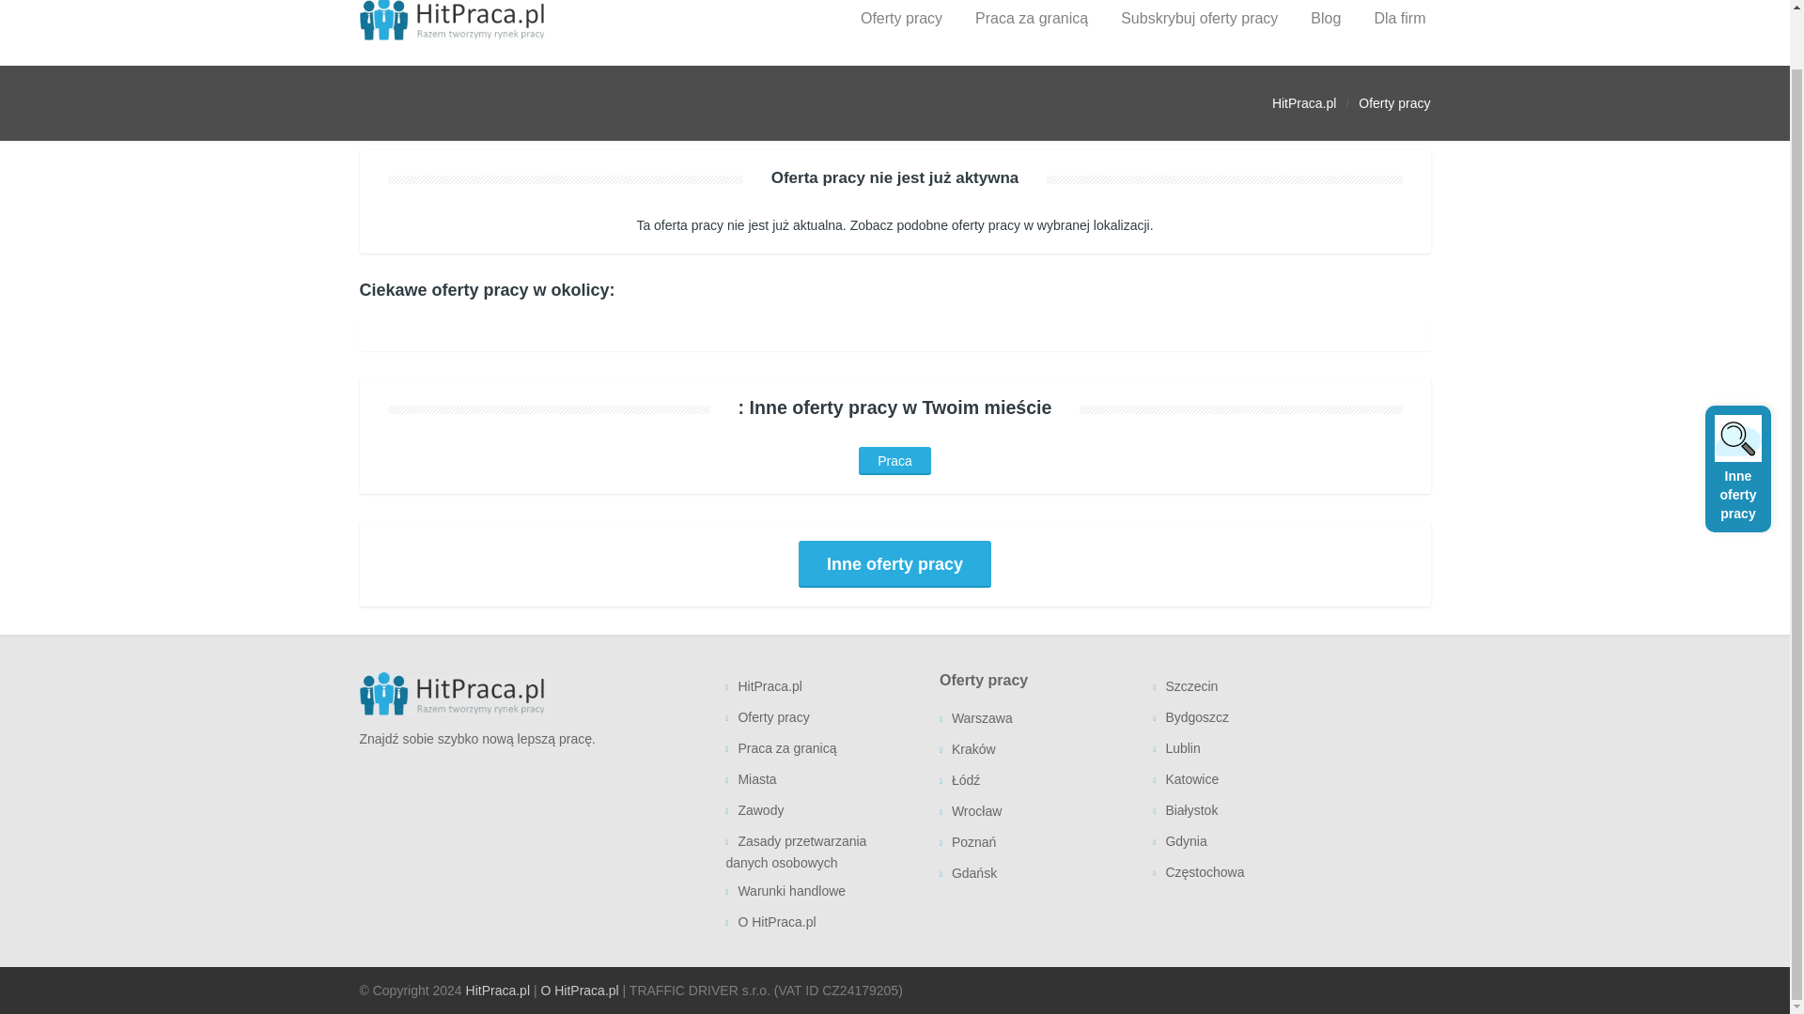 The width and height of the screenshot is (1804, 1014). What do you see at coordinates (1032, 719) in the screenshot?
I see `Praca Warszawa` at bounding box center [1032, 719].